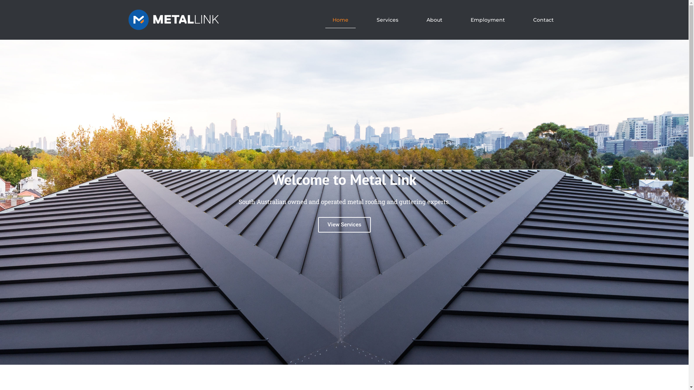 The height and width of the screenshot is (390, 694). Describe the element at coordinates (434, 19) in the screenshot. I see `About` at that location.